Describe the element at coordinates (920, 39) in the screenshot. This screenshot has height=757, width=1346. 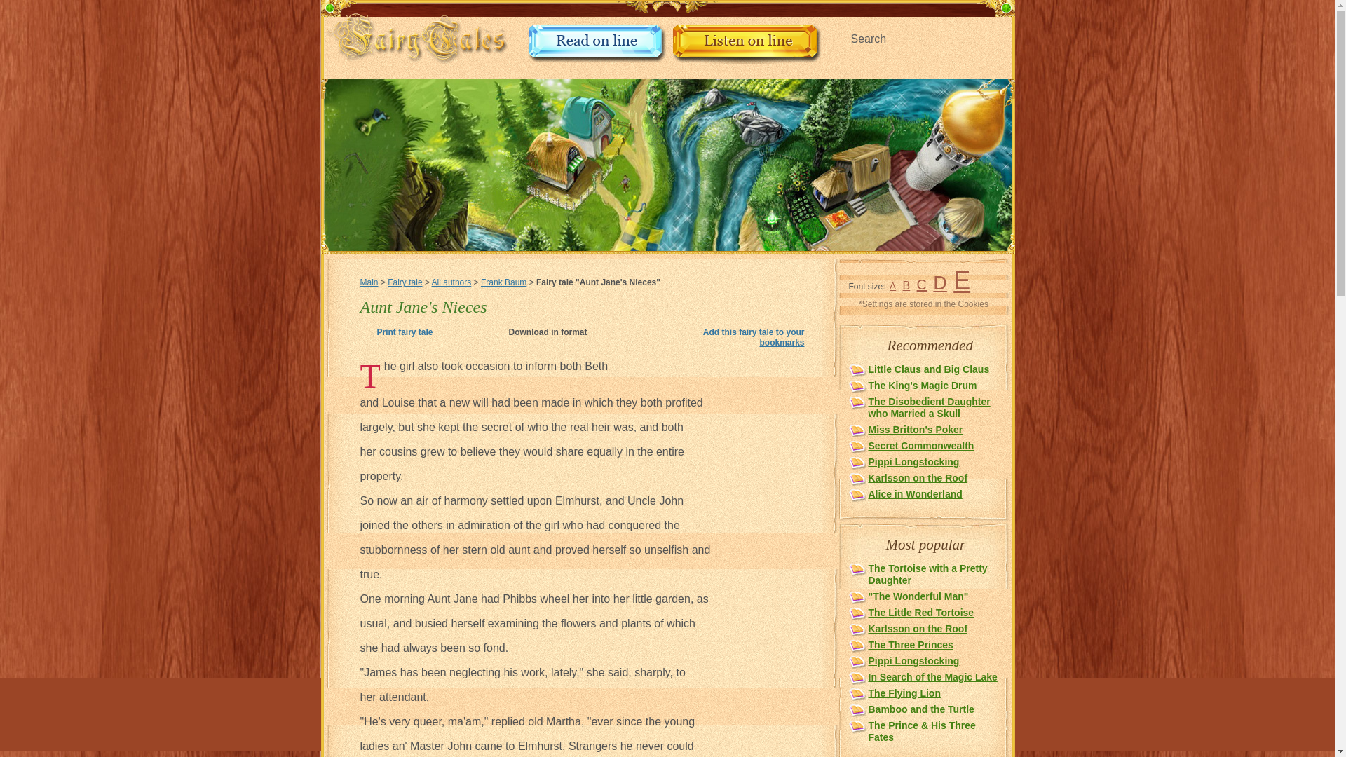
I see `Search` at that location.